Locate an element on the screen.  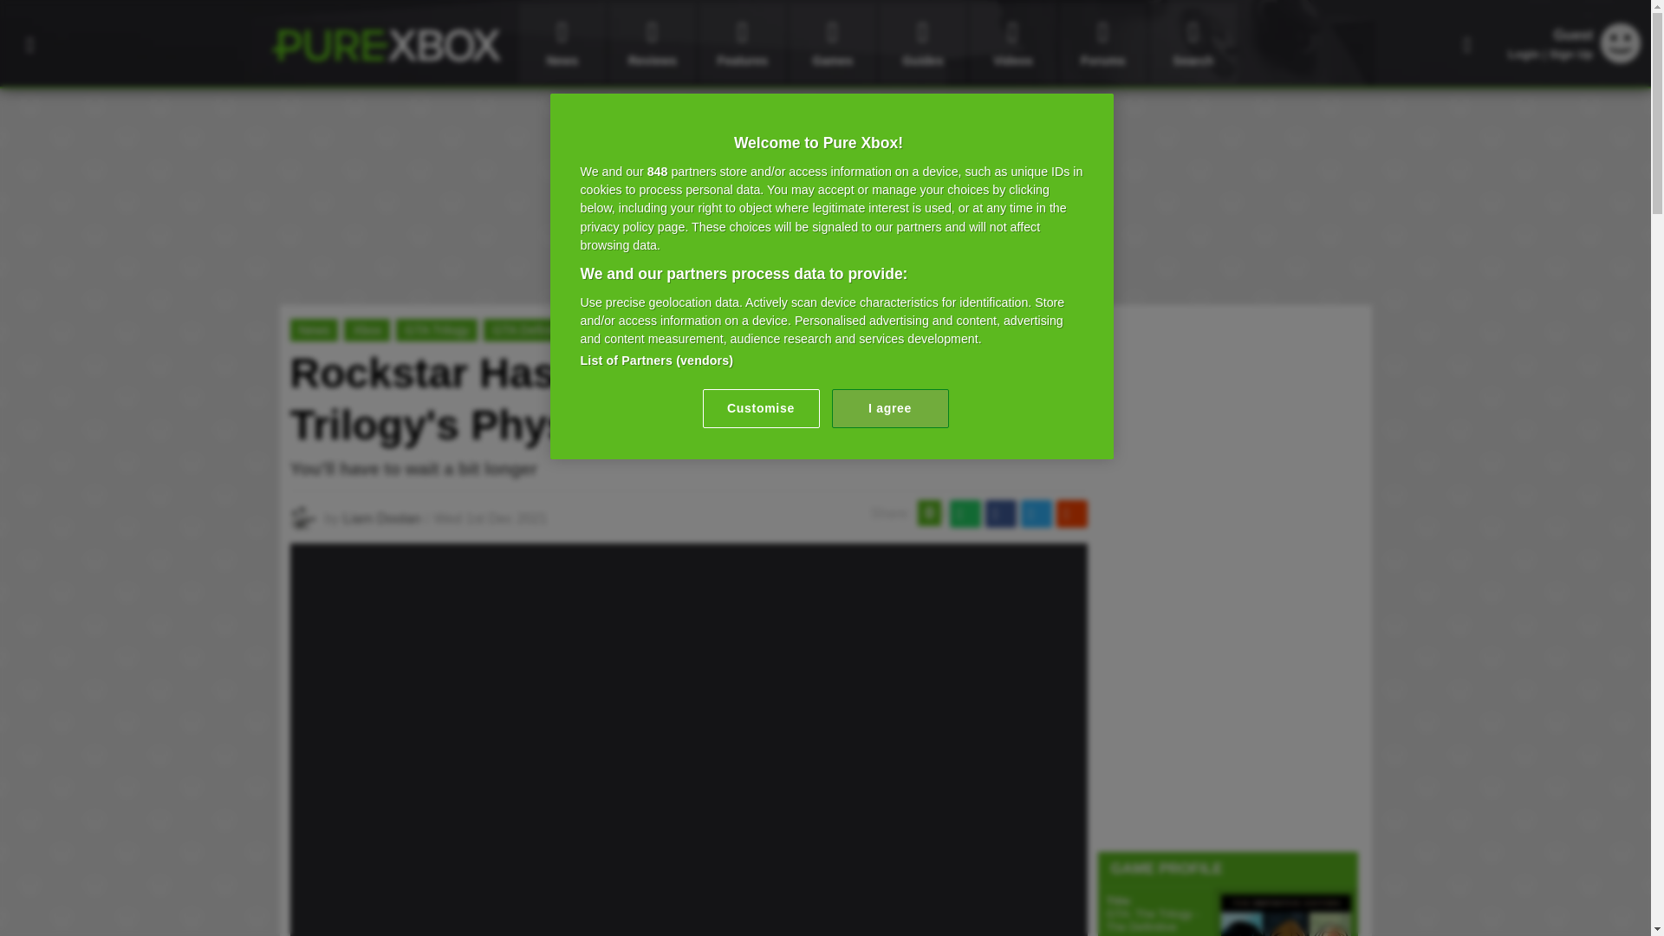
Forums is located at coordinates (1102, 43).